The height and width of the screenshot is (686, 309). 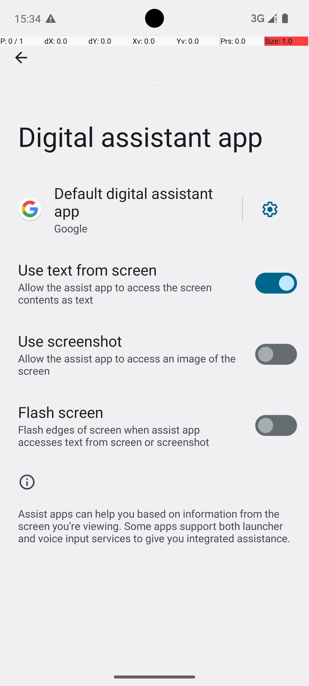 What do you see at coordinates (61, 412) in the screenshot?
I see `Flash screen` at bounding box center [61, 412].